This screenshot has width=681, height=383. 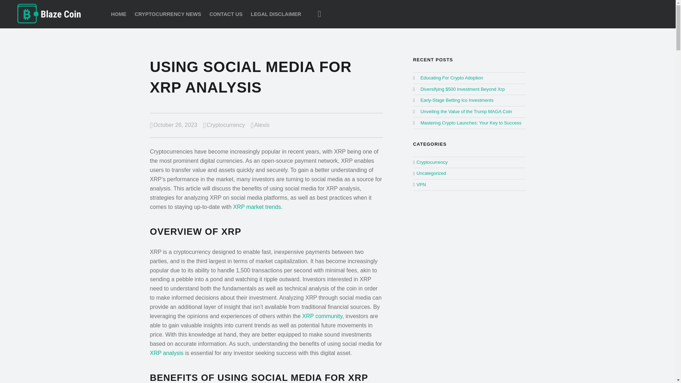 I want to click on Cryptocurrency, so click(x=432, y=162).